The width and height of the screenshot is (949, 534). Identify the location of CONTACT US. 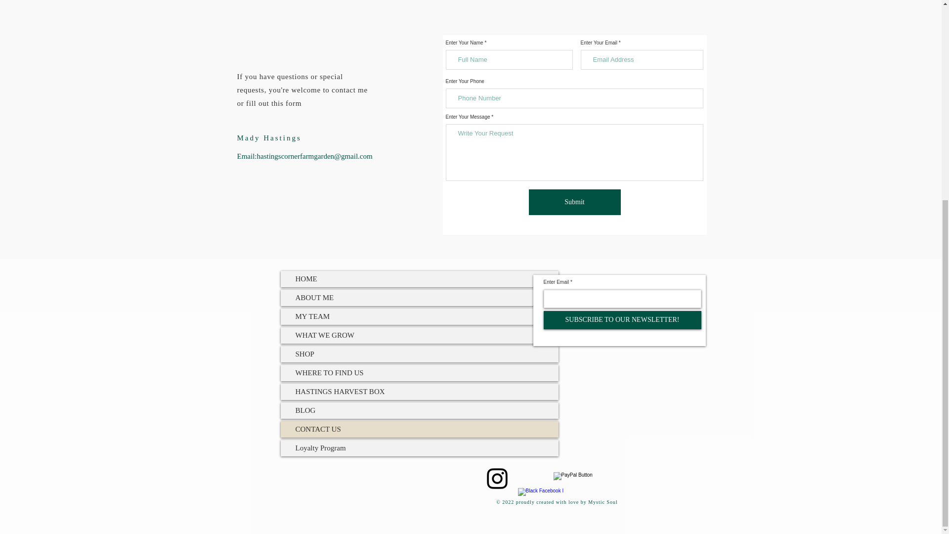
(420, 429).